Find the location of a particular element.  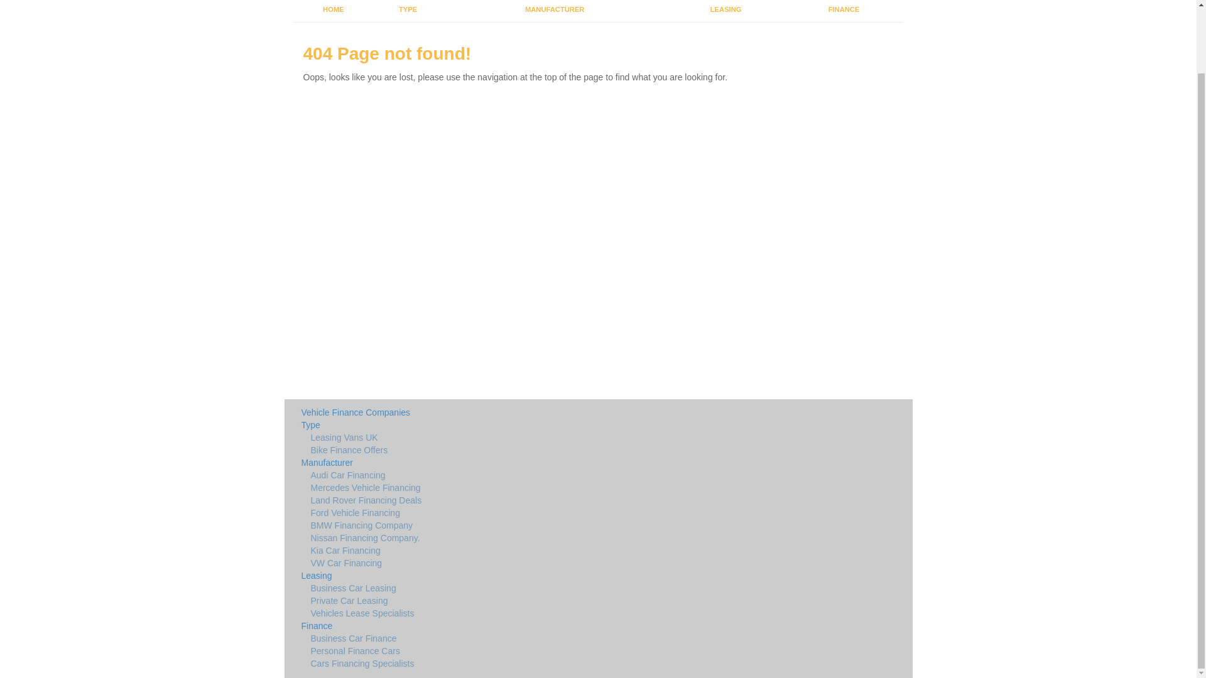

BMW Financing Company is located at coordinates (496, 526).